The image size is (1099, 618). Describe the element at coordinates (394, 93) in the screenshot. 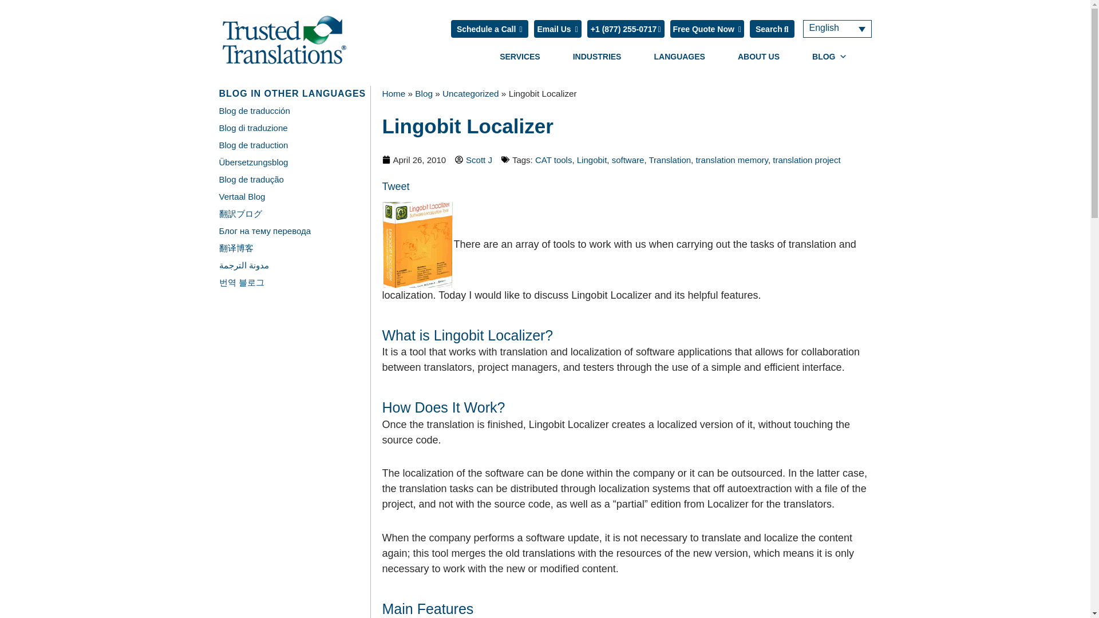

I see `Home` at that location.